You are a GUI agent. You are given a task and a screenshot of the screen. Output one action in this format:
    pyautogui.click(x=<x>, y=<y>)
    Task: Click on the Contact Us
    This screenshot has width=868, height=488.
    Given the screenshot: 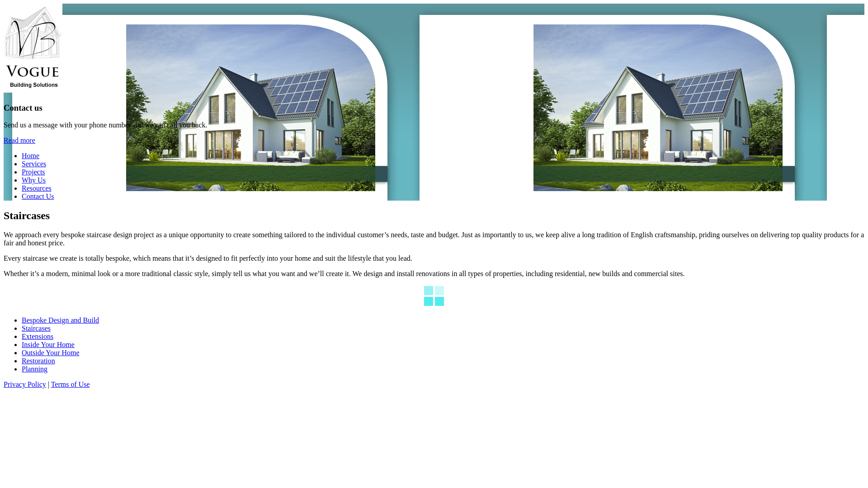 What is the action you would take?
    pyautogui.click(x=38, y=196)
    